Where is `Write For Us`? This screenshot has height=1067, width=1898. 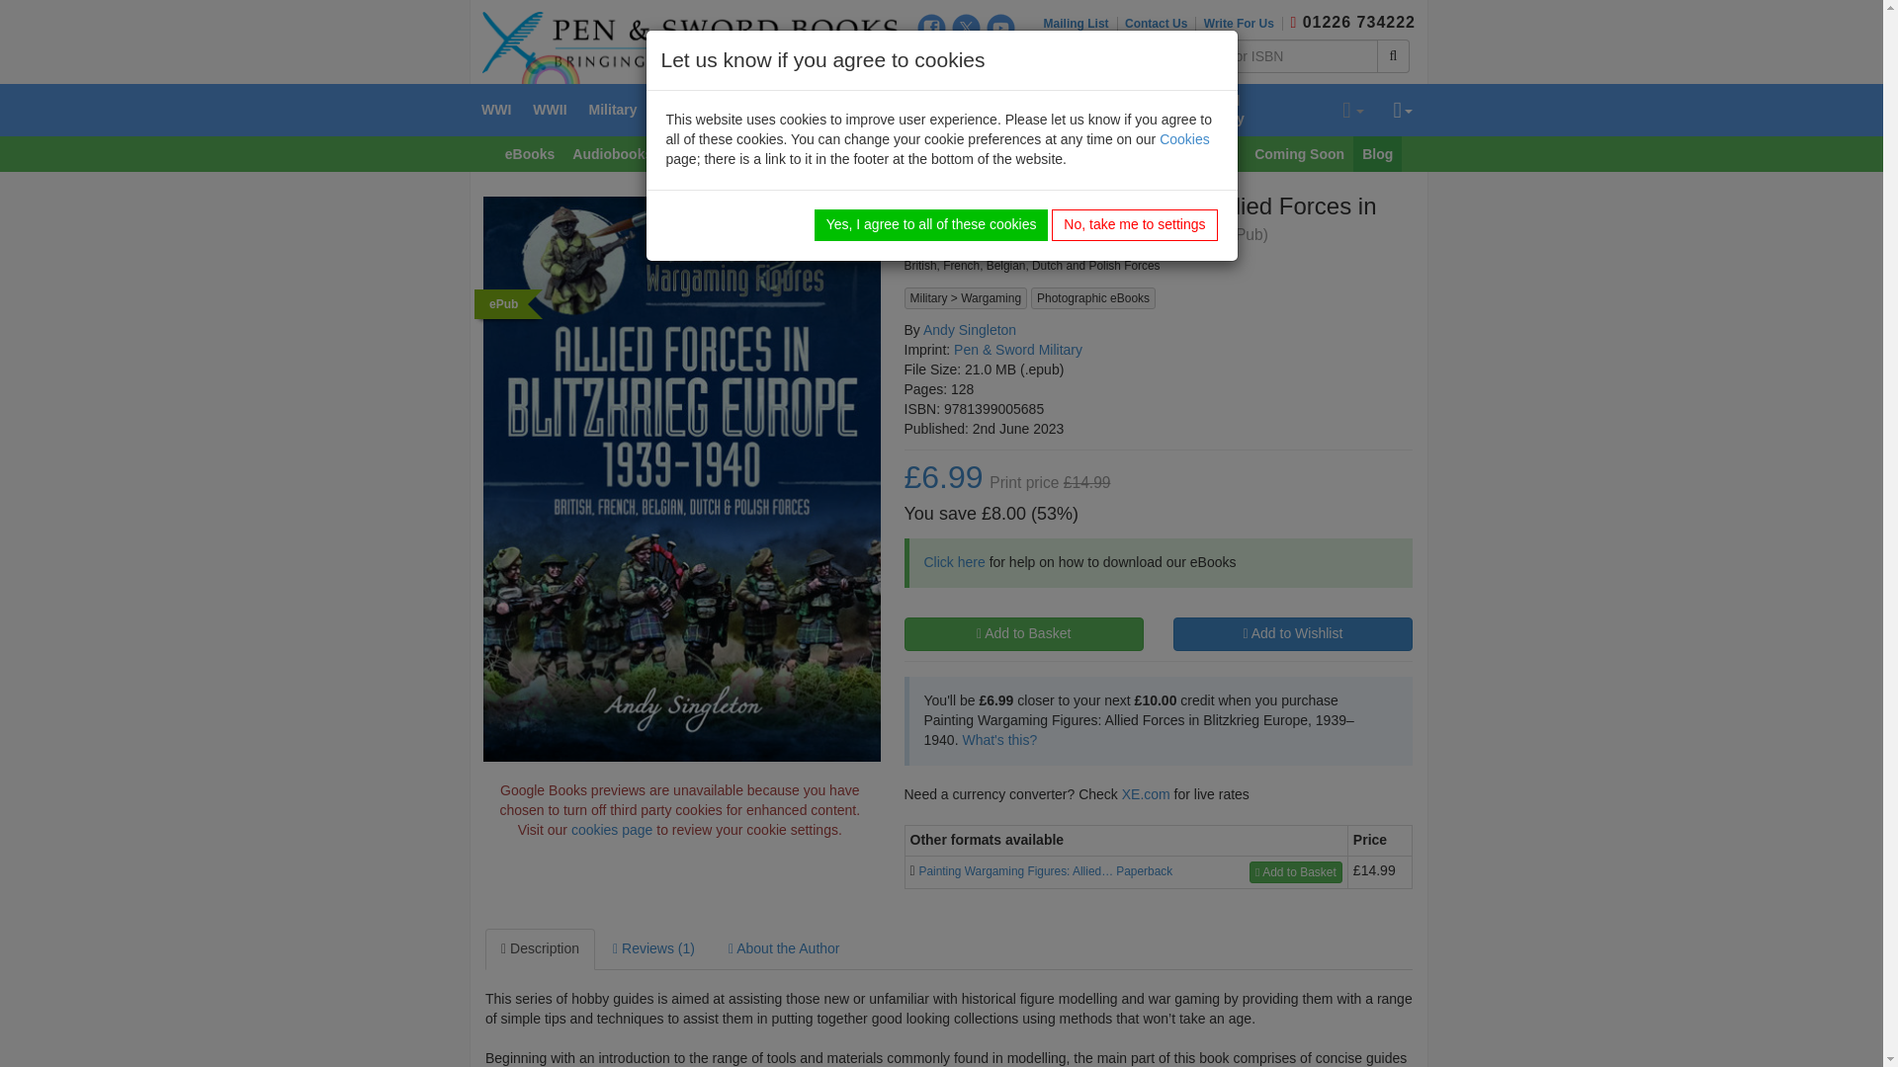
Write For Us is located at coordinates (1243, 24).